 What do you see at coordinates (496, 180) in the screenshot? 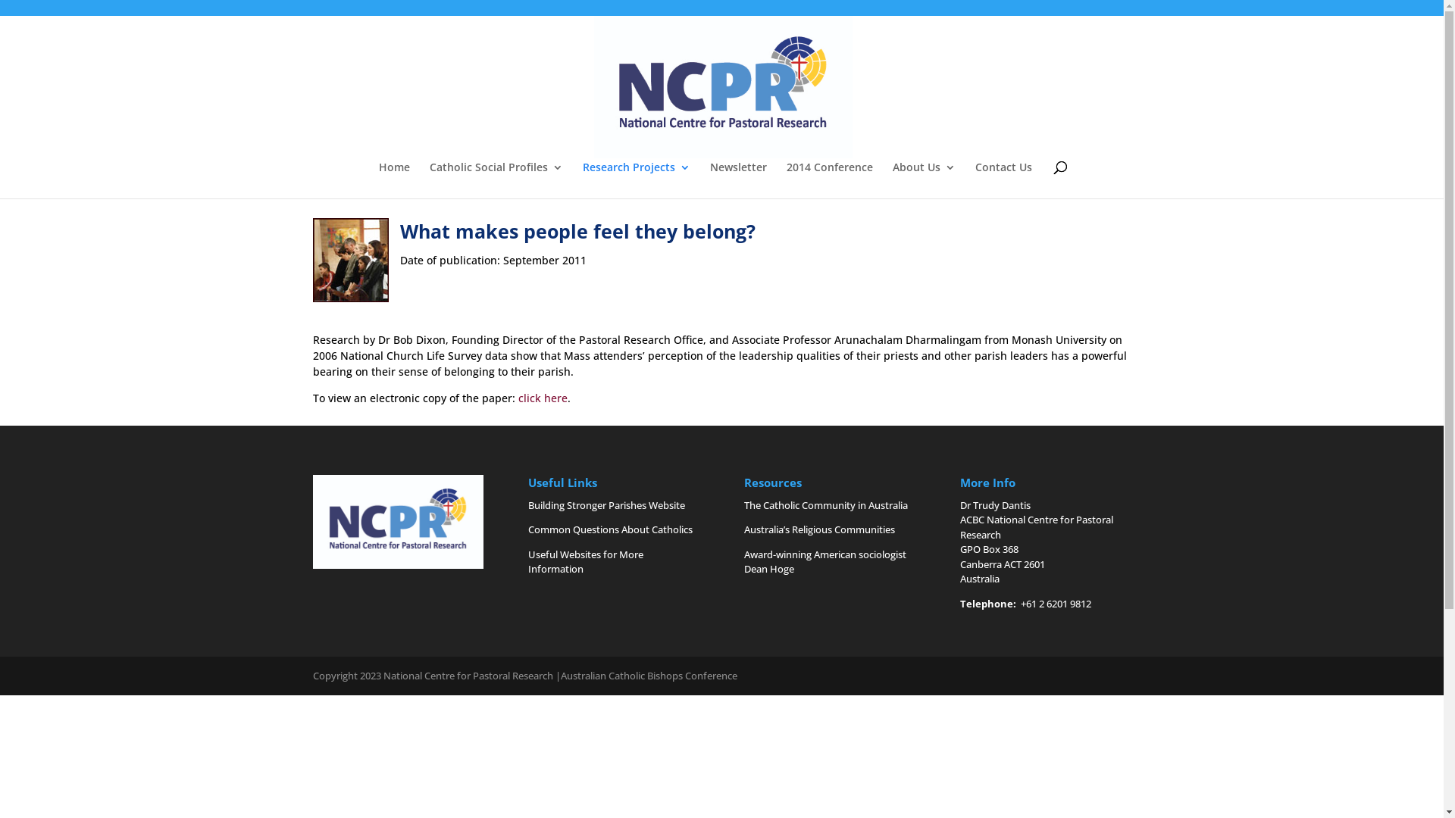
I see `Catholic Social Profiles` at bounding box center [496, 180].